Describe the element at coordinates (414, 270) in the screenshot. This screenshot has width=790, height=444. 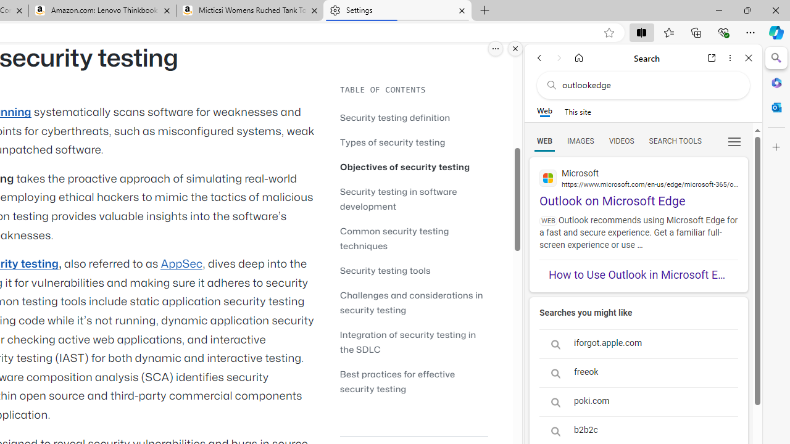
I see `Security testing tools` at that location.